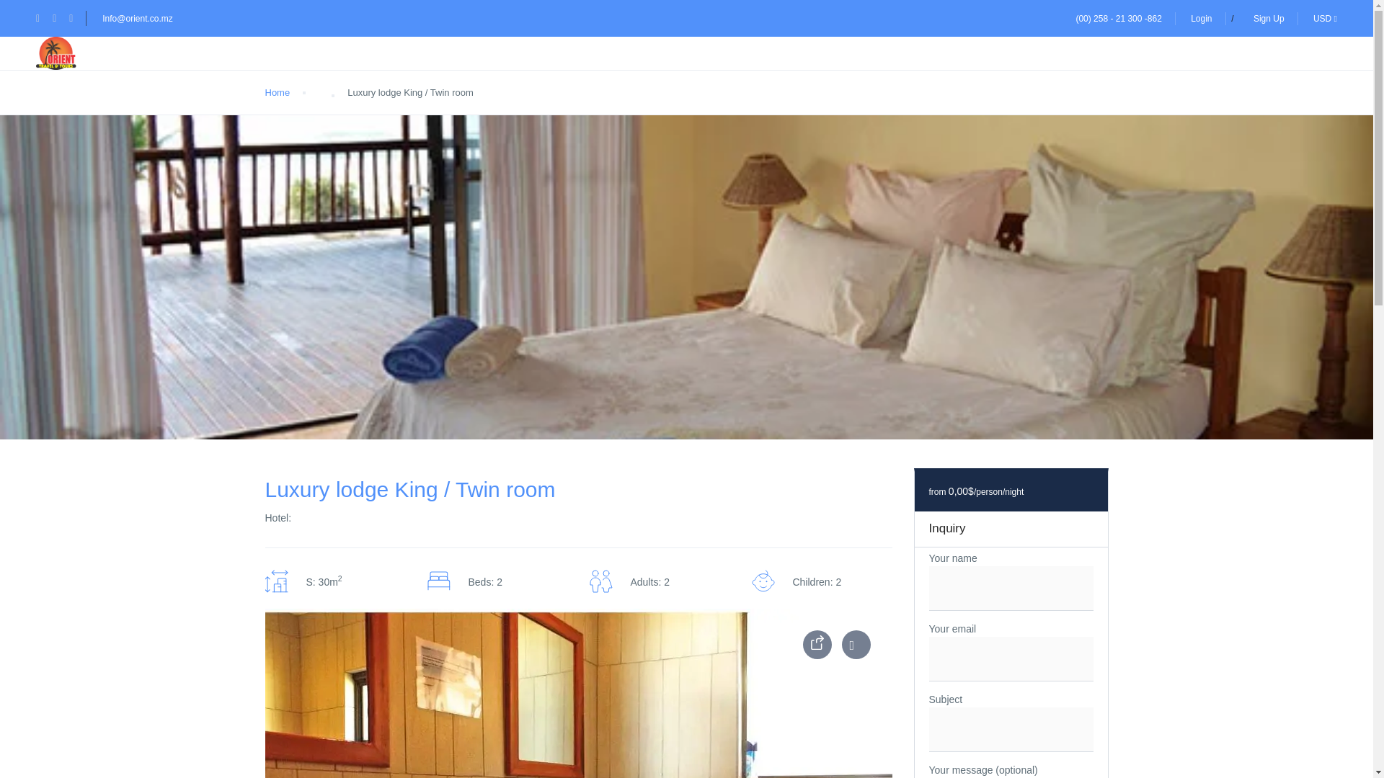 The height and width of the screenshot is (778, 1384). What do you see at coordinates (278, 92) in the screenshot?
I see `Home` at bounding box center [278, 92].